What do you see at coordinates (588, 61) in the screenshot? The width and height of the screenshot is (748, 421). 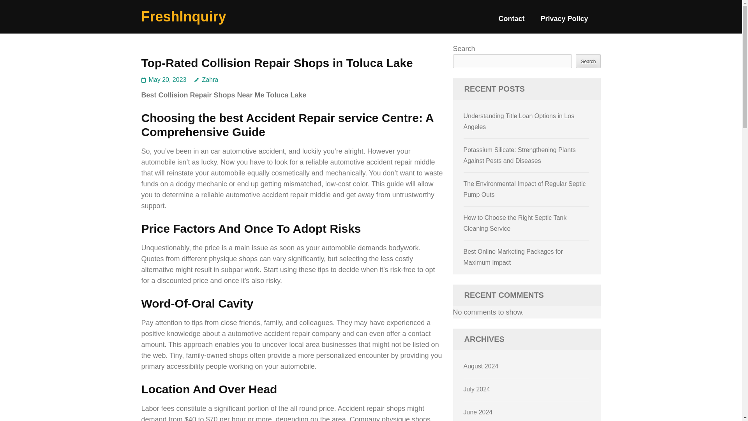 I see `Search` at bounding box center [588, 61].